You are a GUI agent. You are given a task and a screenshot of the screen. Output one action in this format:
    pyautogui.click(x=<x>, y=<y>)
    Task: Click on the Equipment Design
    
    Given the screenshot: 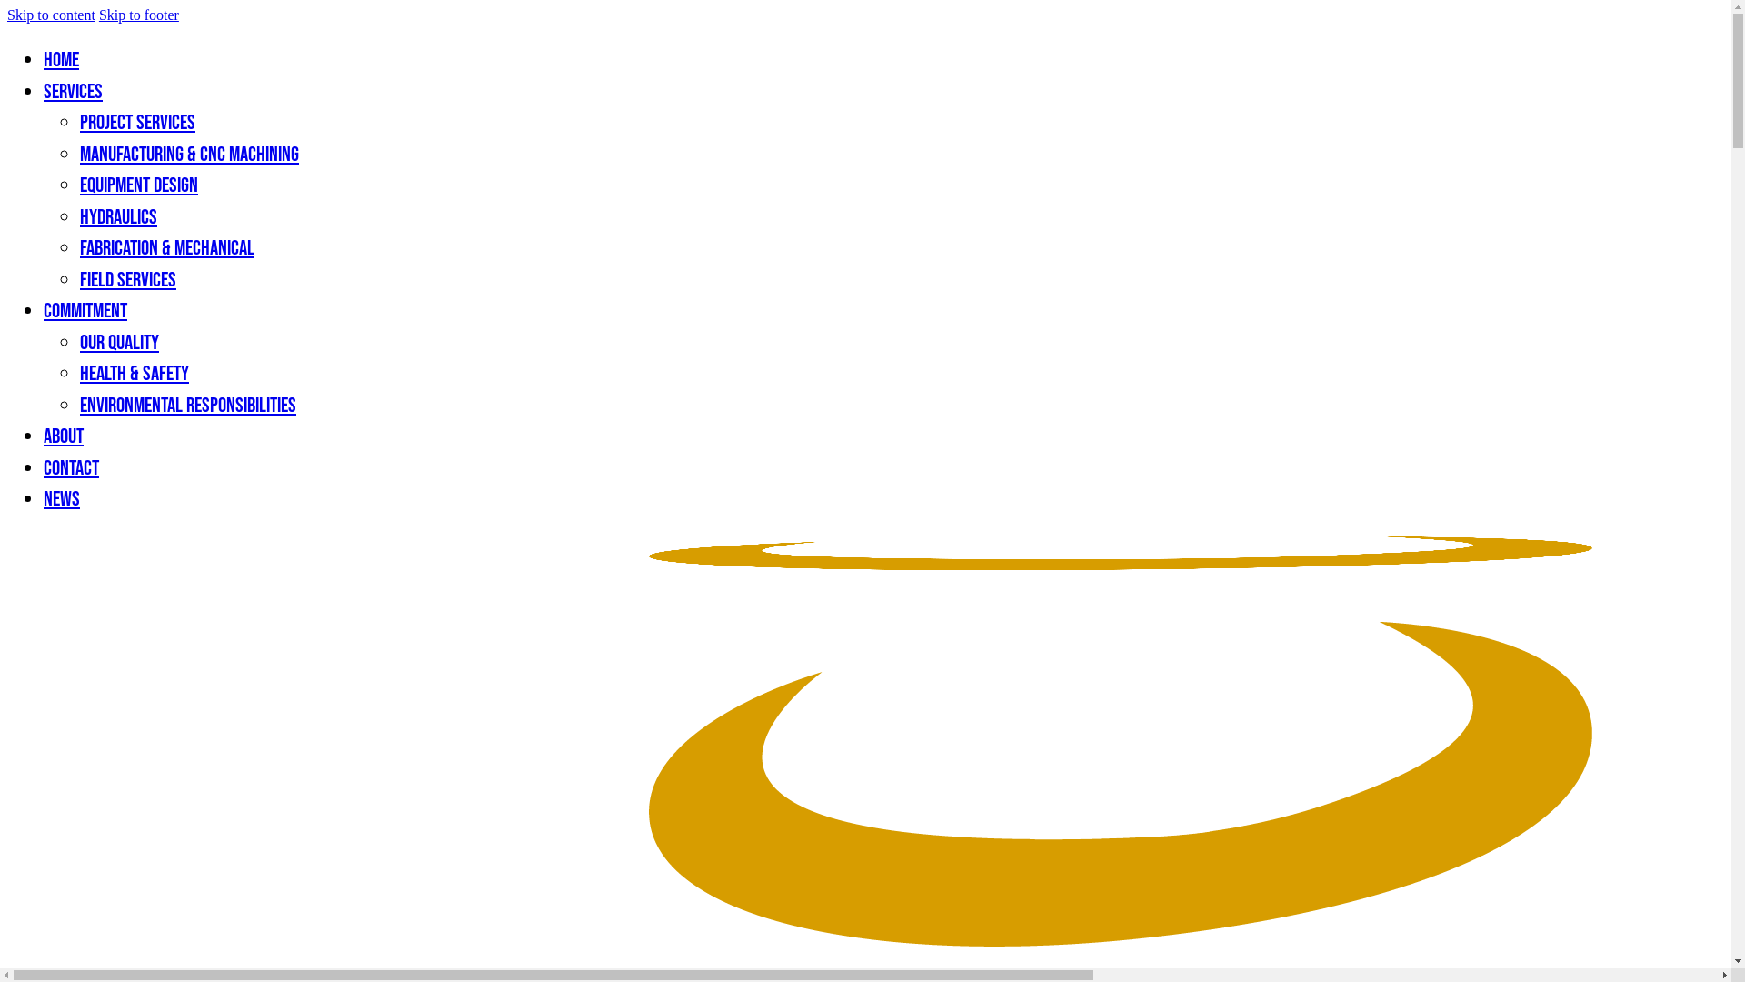 What is the action you would take?
    pyautogui.click(x=139, y=185)
    